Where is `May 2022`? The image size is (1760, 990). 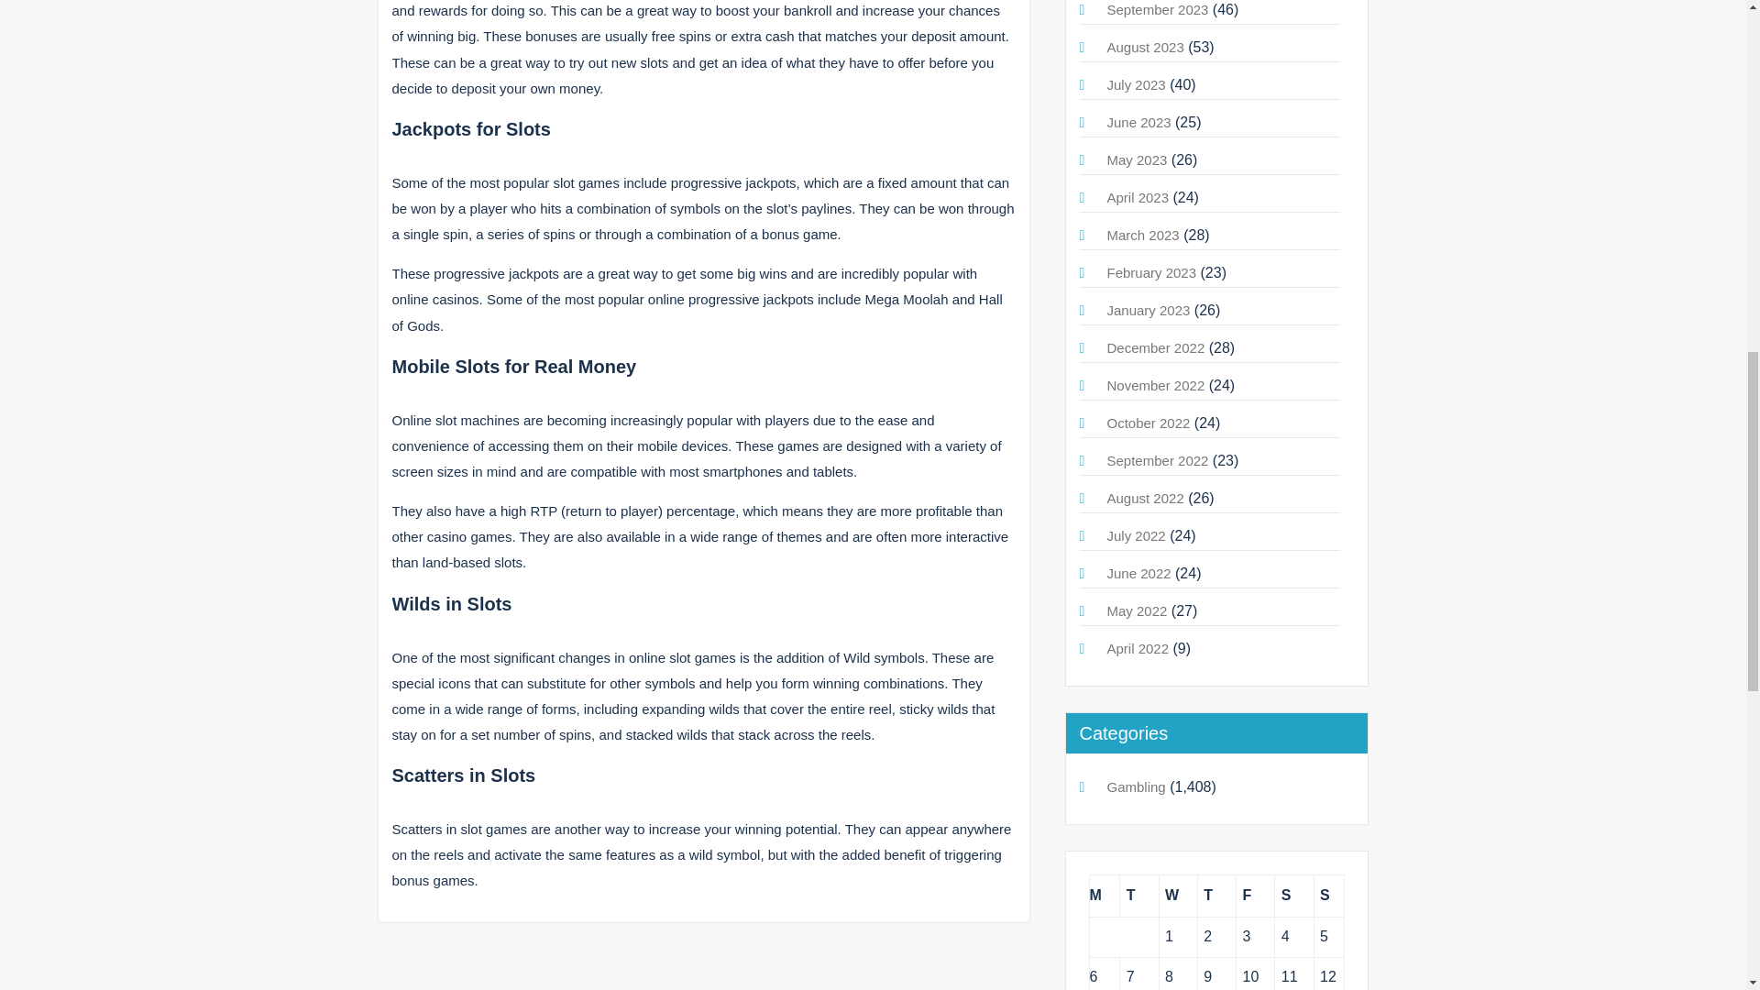
May 2022 is located at coordinates (1137, 610).